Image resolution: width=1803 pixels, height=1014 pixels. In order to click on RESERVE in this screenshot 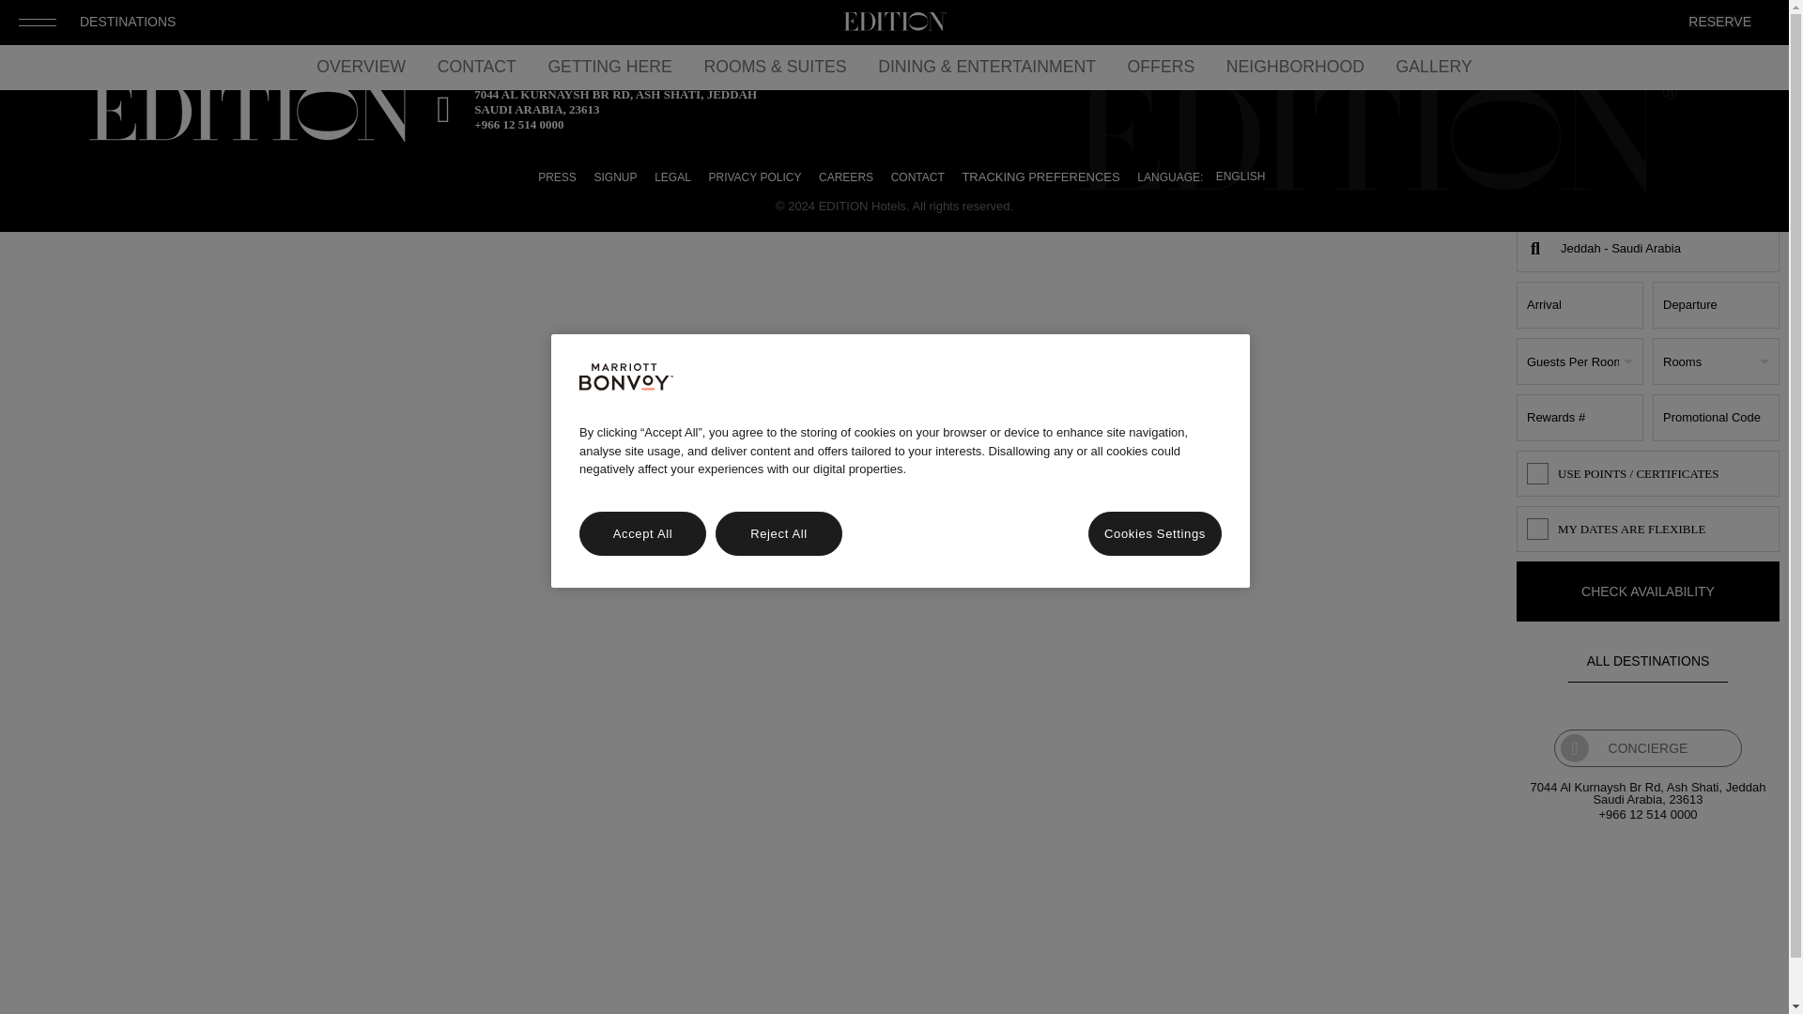, I will do `click(1718, 22)`.